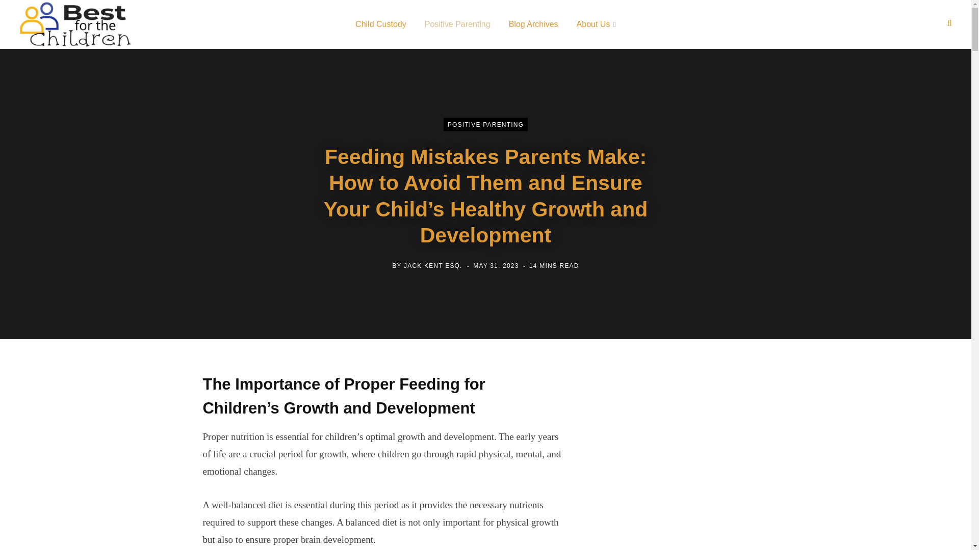 The width and height of the screenshot is (979, 550). I want to click on POSITIVE PARENTING, so click(485, 125).